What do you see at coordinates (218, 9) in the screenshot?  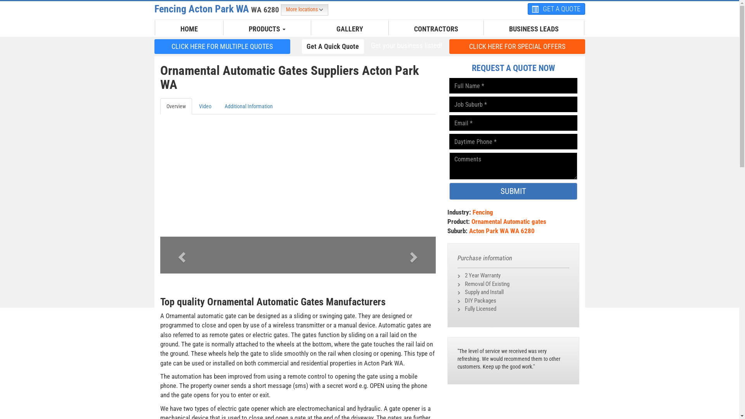 I see `Fencing Acton Park WA WA 6280` at bounding box center [218, 9].